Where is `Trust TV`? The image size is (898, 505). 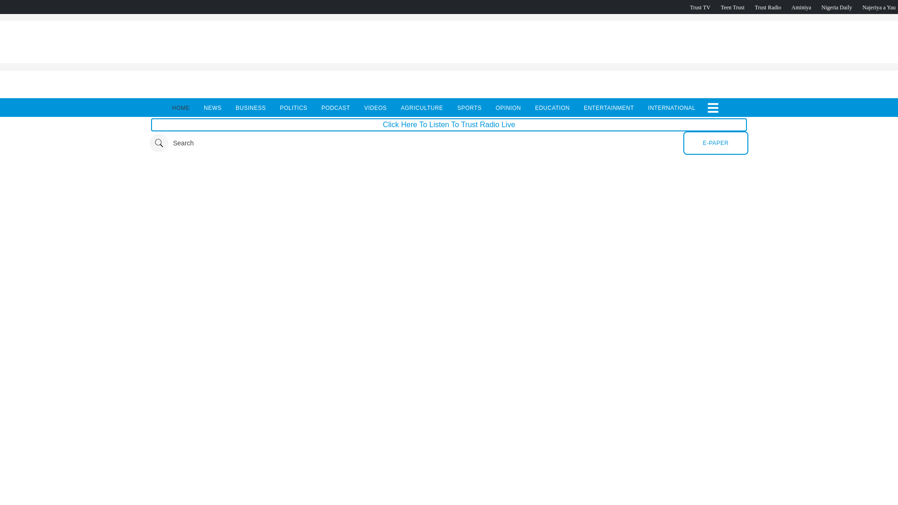
Trust TV is located at coordinates (700, 7).